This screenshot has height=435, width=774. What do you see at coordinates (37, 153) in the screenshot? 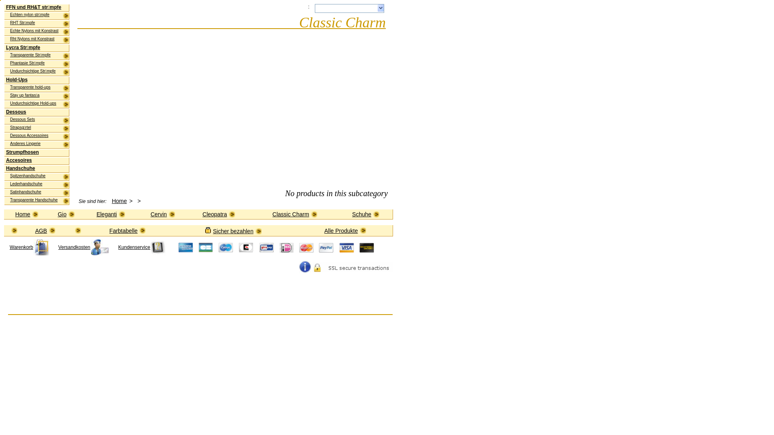
I see `Strumpfhosen` at bounding box center [37, 153].